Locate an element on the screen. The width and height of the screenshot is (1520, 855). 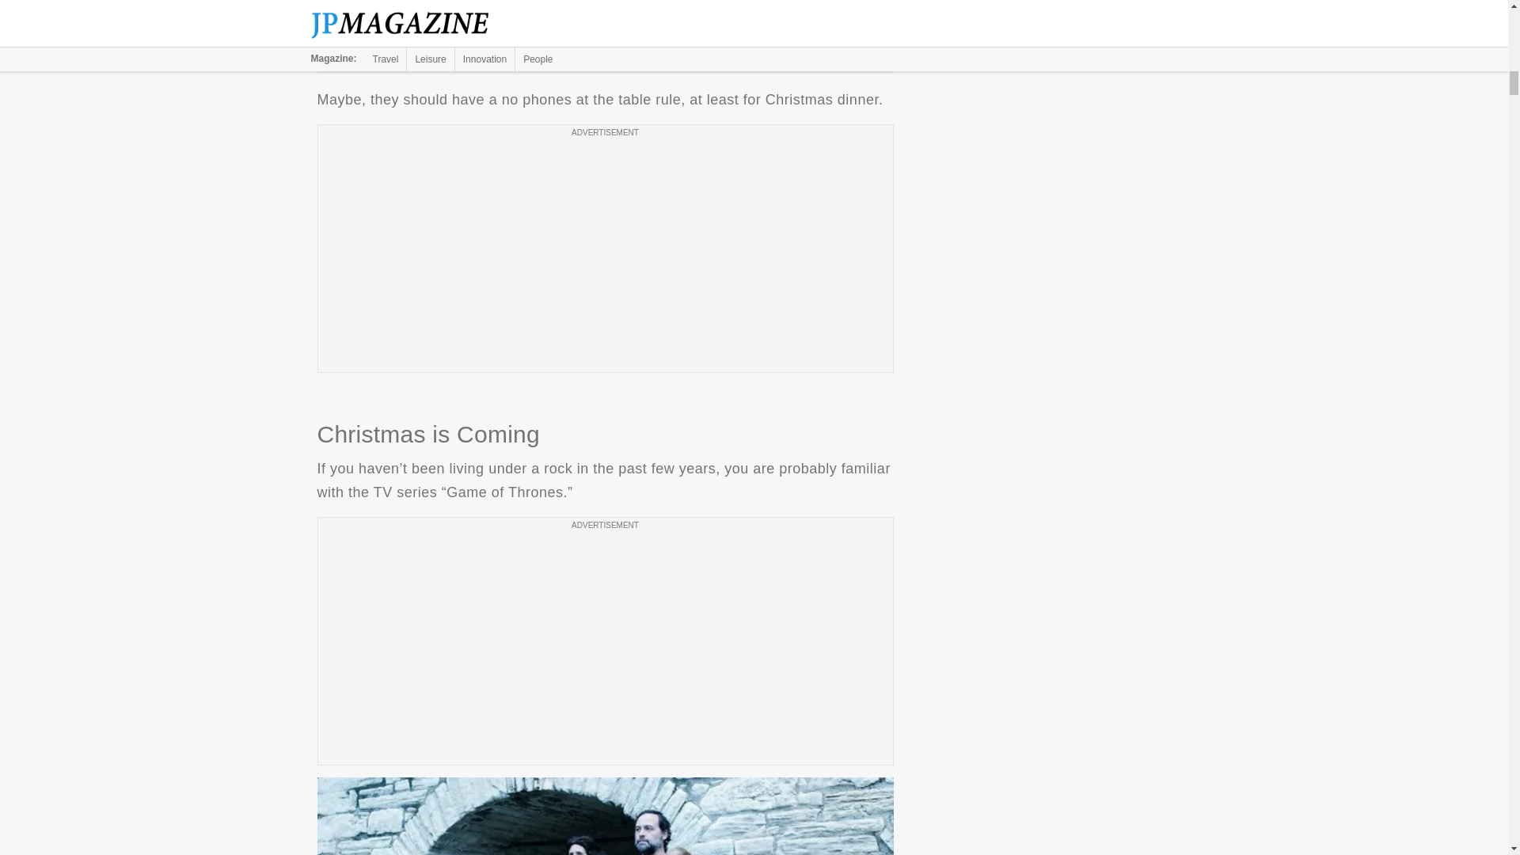
Christmas is Coming is located at coordinates (605, 815).